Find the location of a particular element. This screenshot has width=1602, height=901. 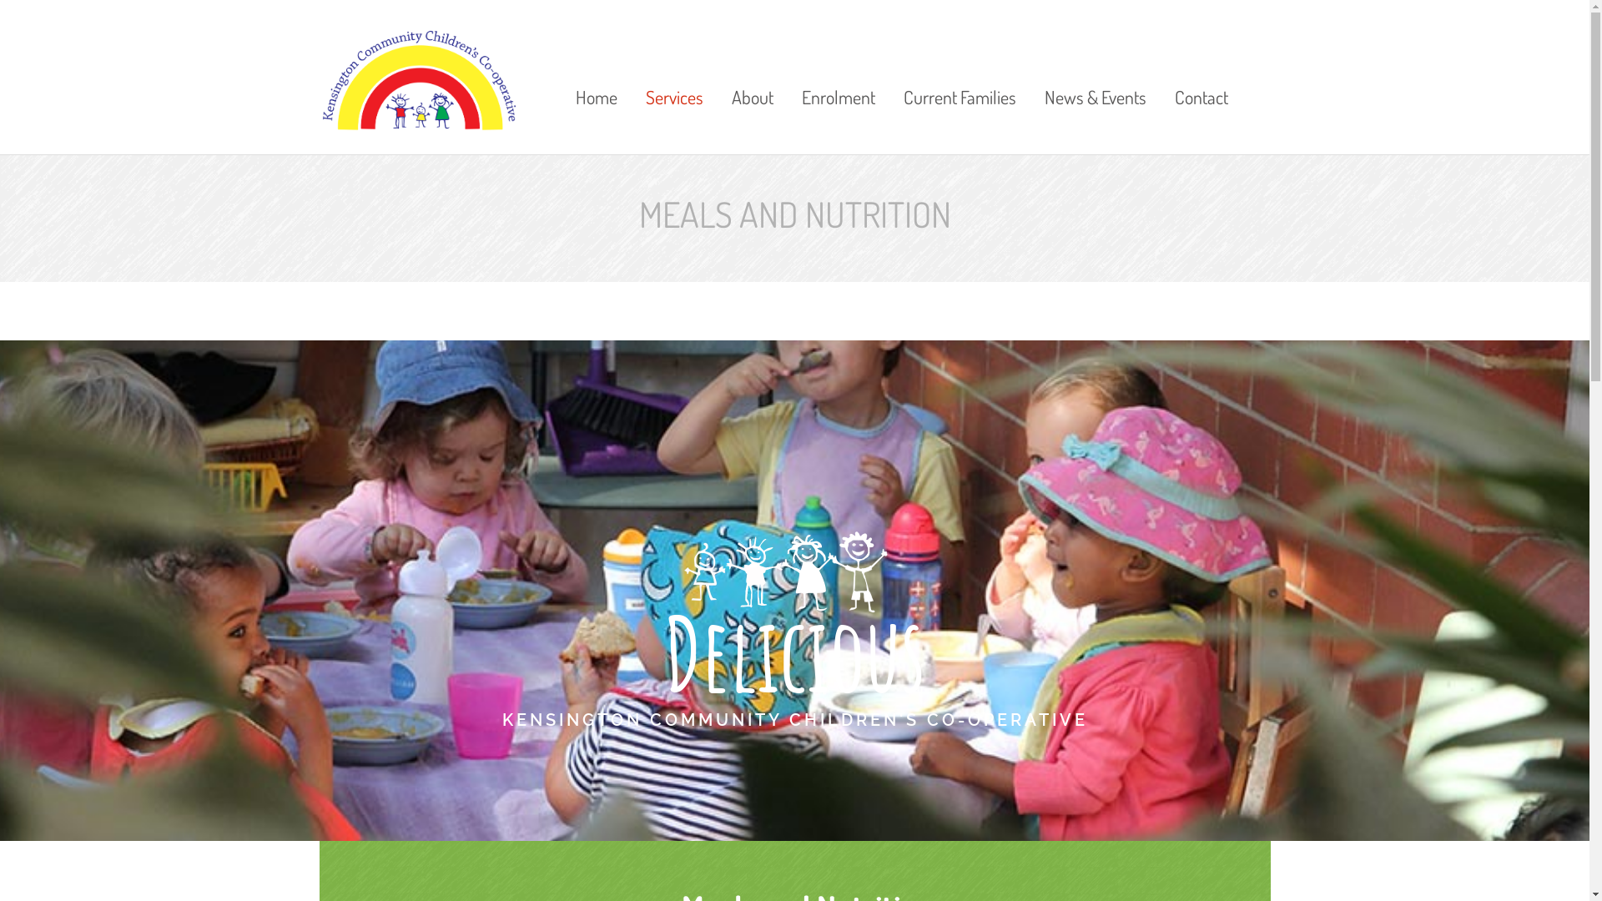

Enrolment is located at coordinates (839, 73).